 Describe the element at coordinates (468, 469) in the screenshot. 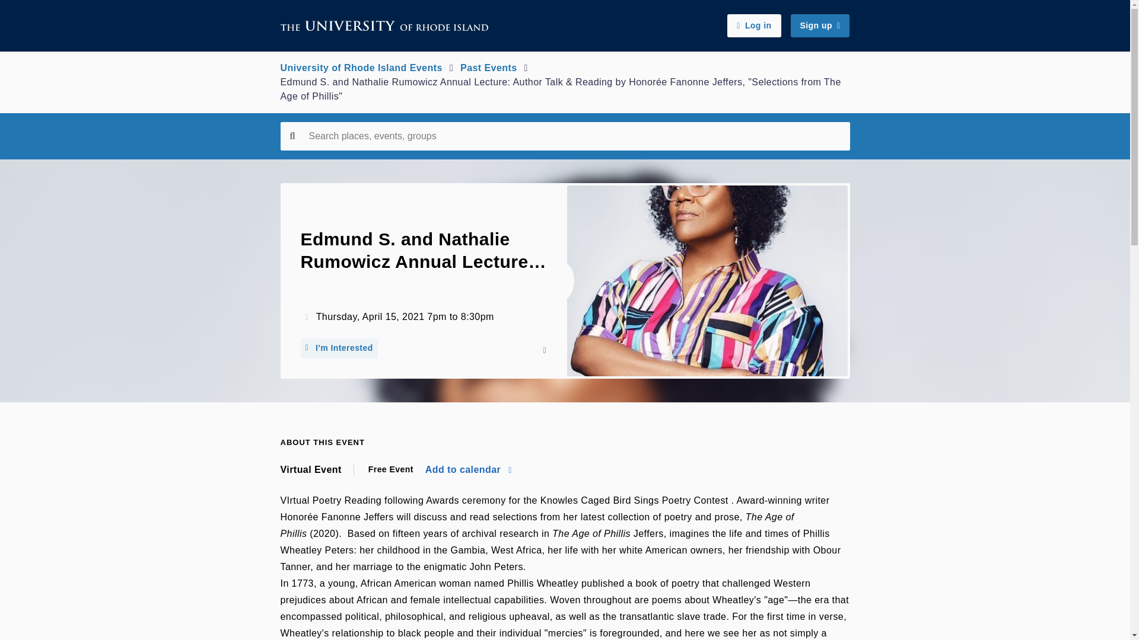

I see `Add to calendar` at that location.